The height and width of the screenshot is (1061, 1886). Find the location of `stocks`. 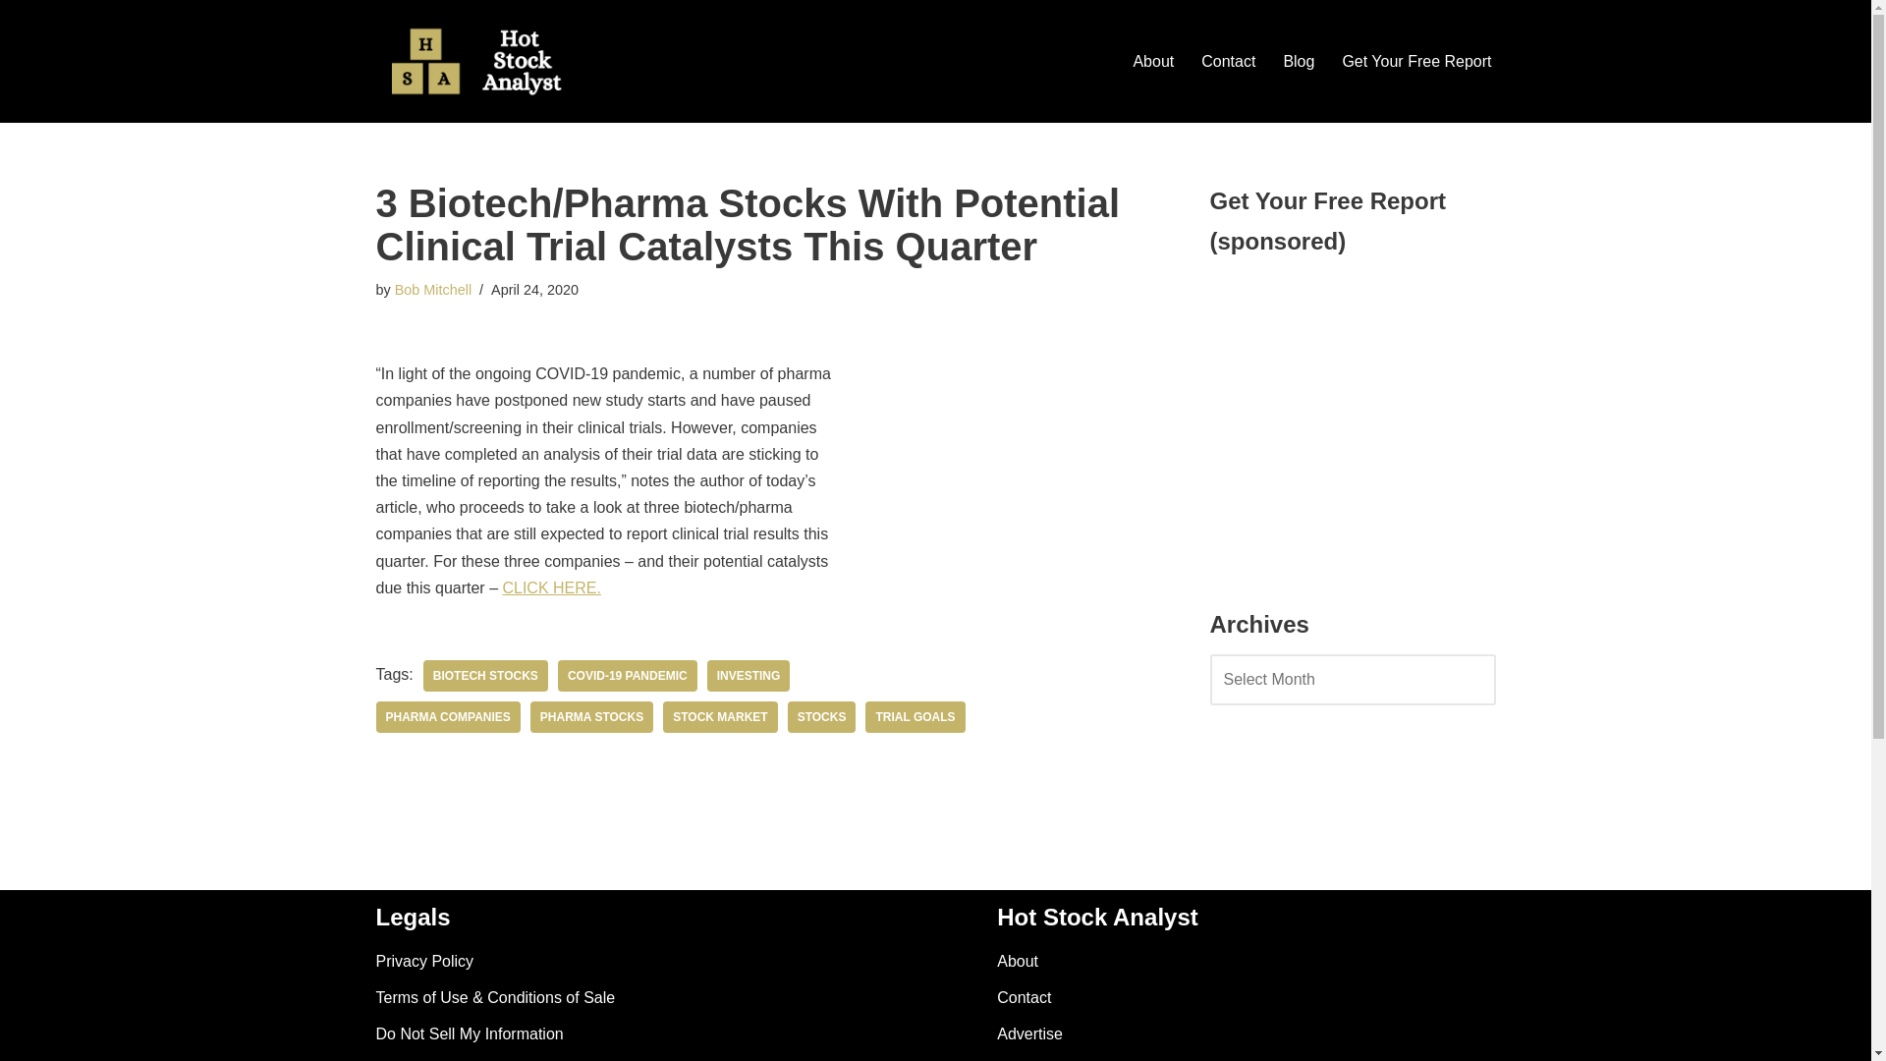

stocks is located at coordinates (821, 717).